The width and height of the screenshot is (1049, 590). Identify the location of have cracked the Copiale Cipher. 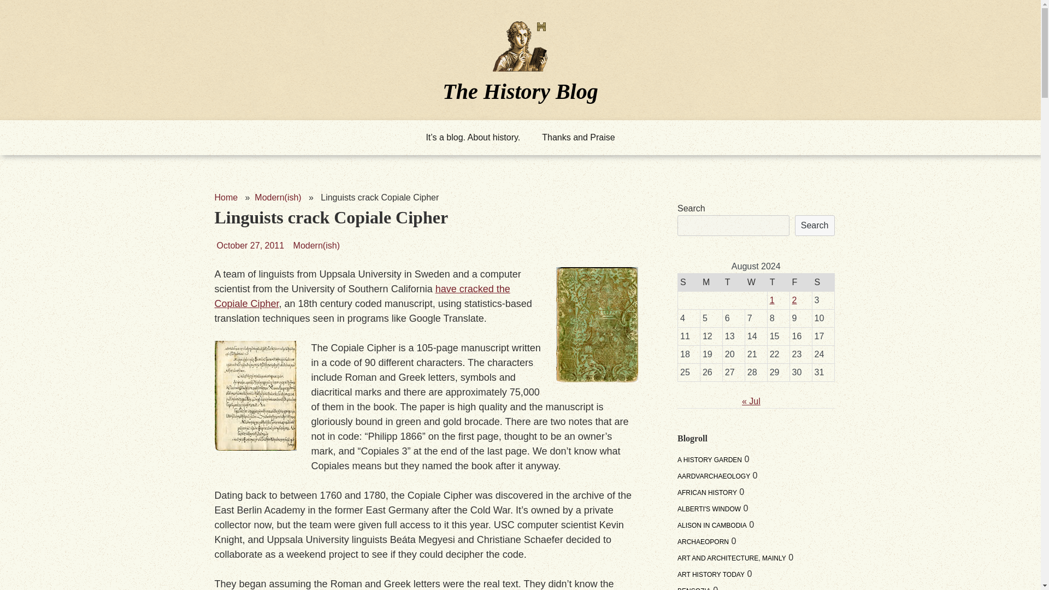
(362, 296).